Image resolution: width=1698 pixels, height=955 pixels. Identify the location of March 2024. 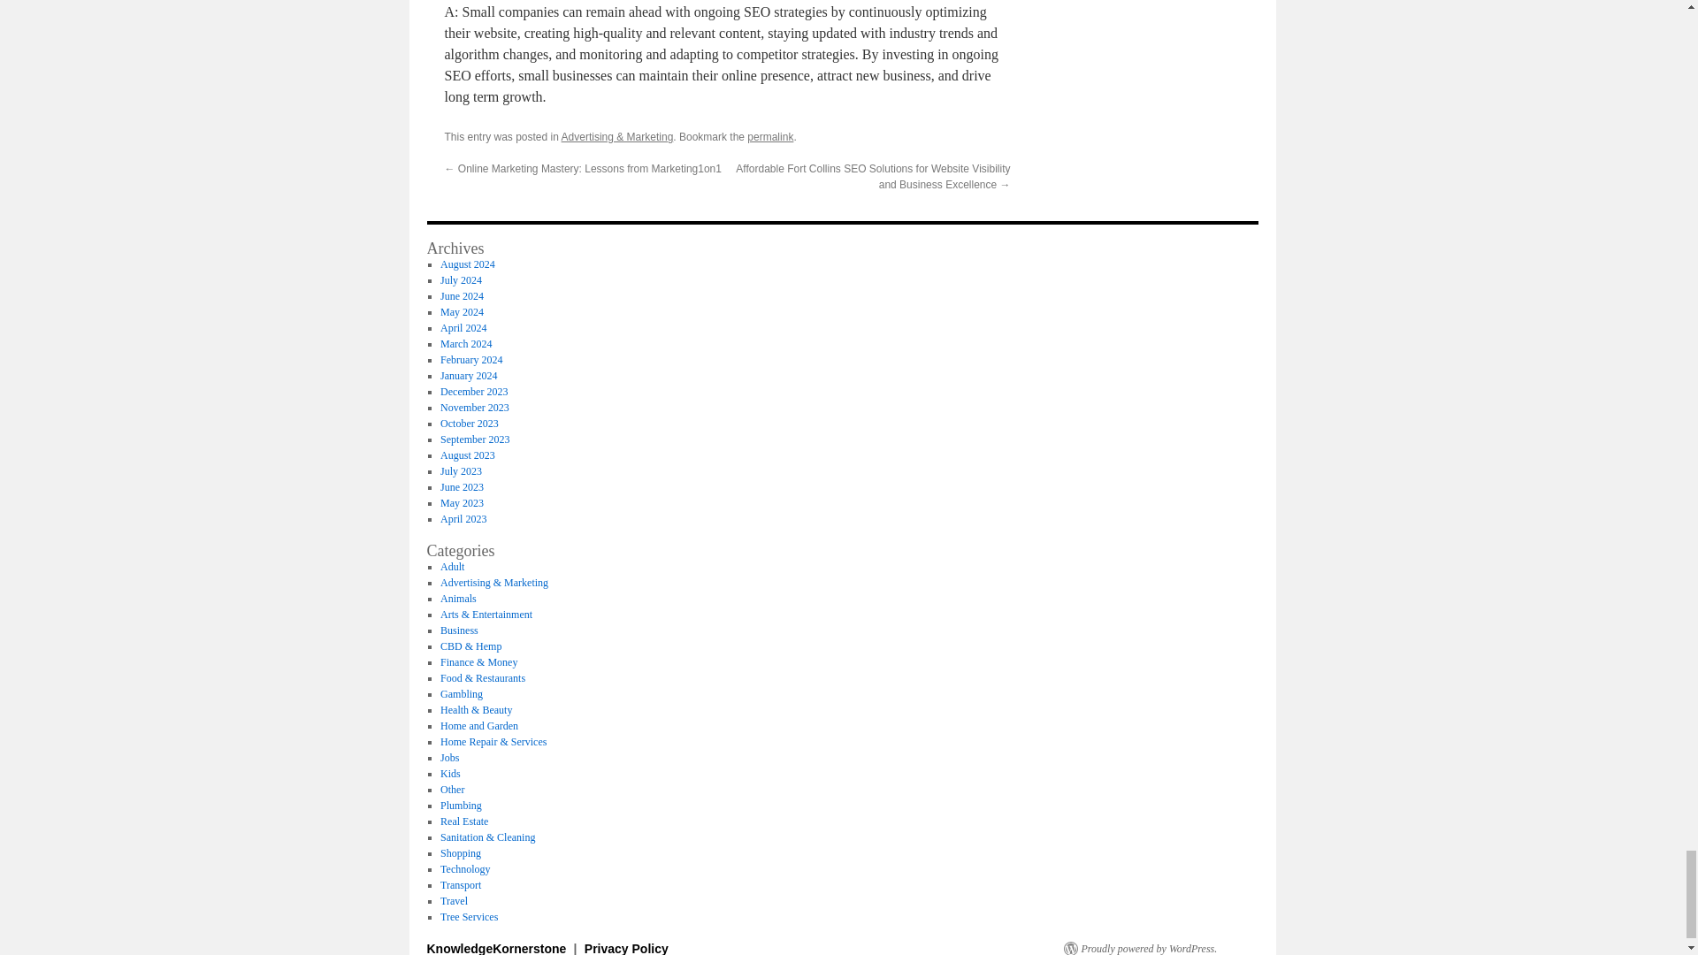
(465, 344).